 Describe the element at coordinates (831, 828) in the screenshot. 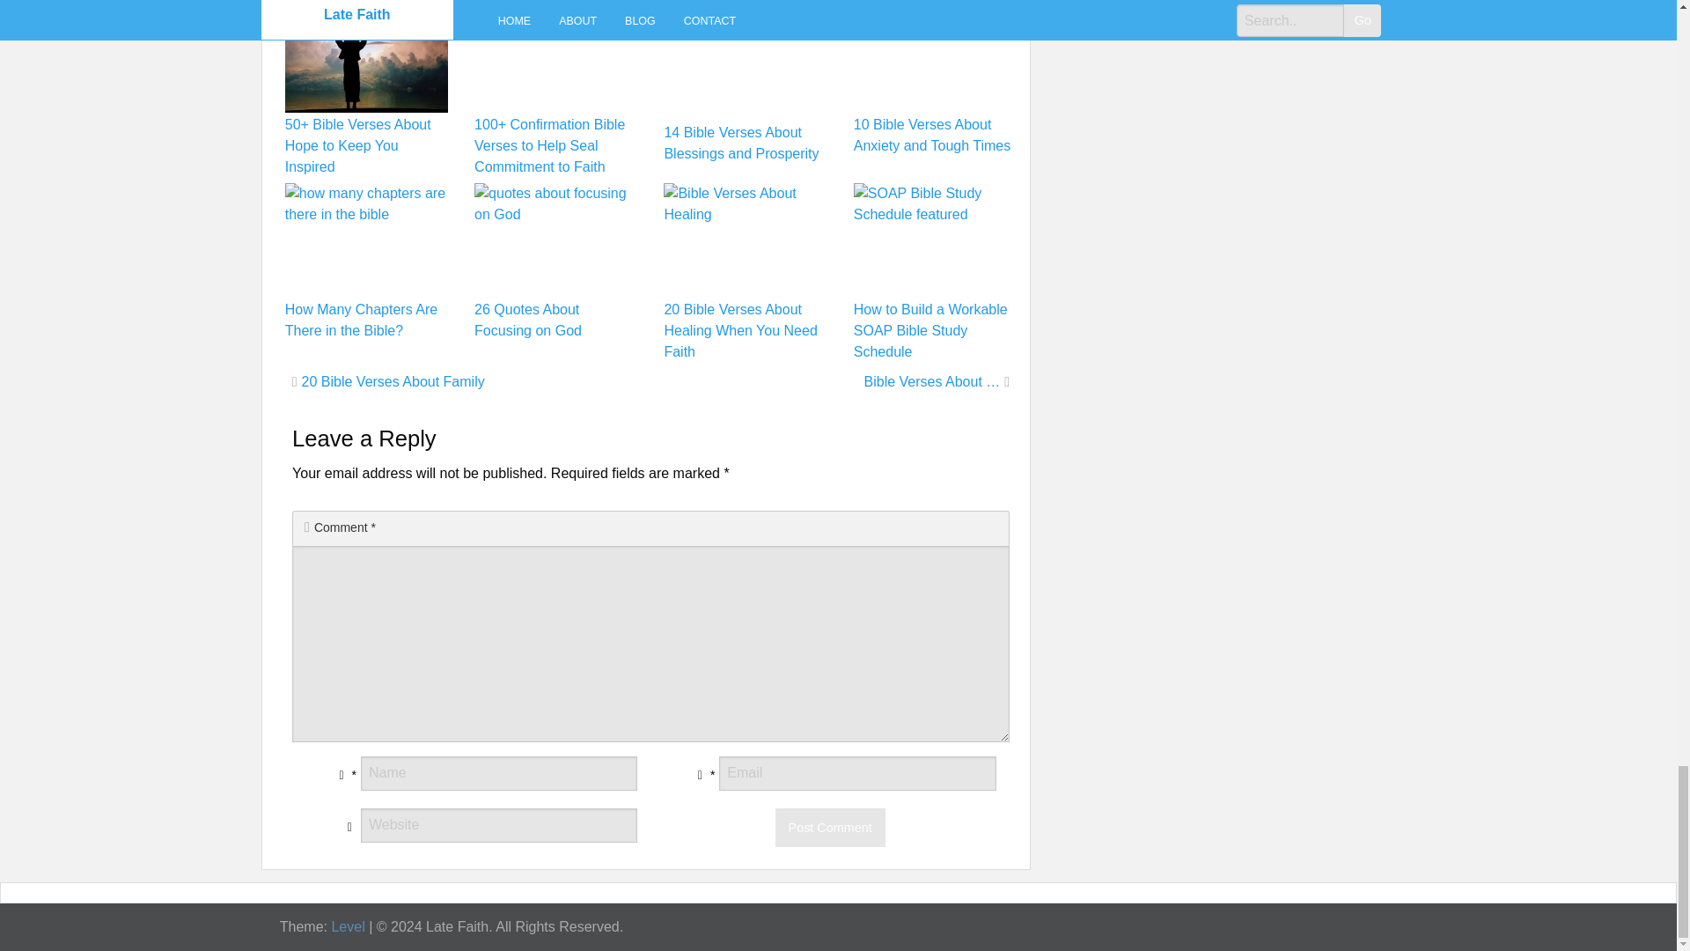

I see `Post Comment` at that location.